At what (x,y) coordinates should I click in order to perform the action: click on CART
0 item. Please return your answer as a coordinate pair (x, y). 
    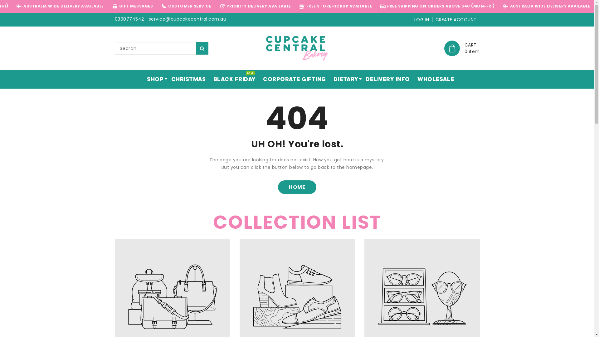
    Looking at the image, I should click on (462, 48).